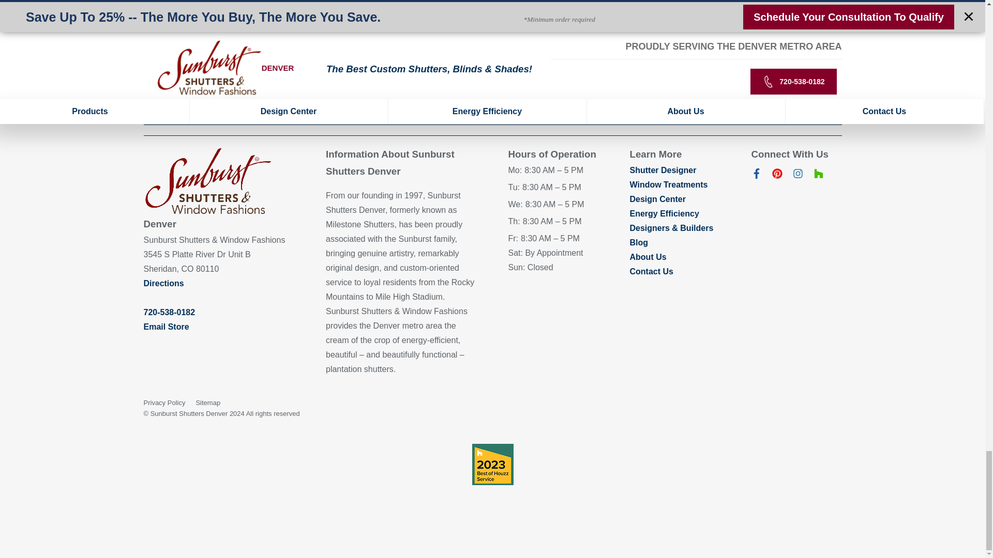  Describe the element at coordinates (818, 176) in the screenshot. I see `Save us on Houzz` at that location.